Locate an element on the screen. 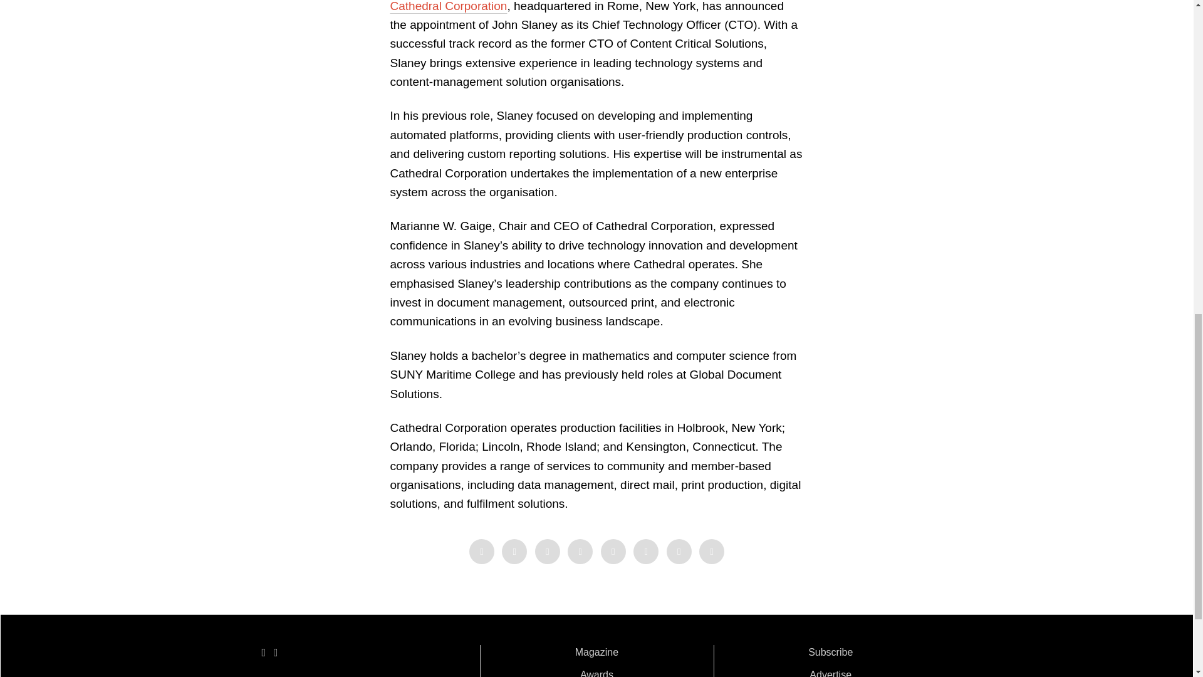 The width and height of the screenshot is (1203, 677). Awards is located at coordinates (596, 673).